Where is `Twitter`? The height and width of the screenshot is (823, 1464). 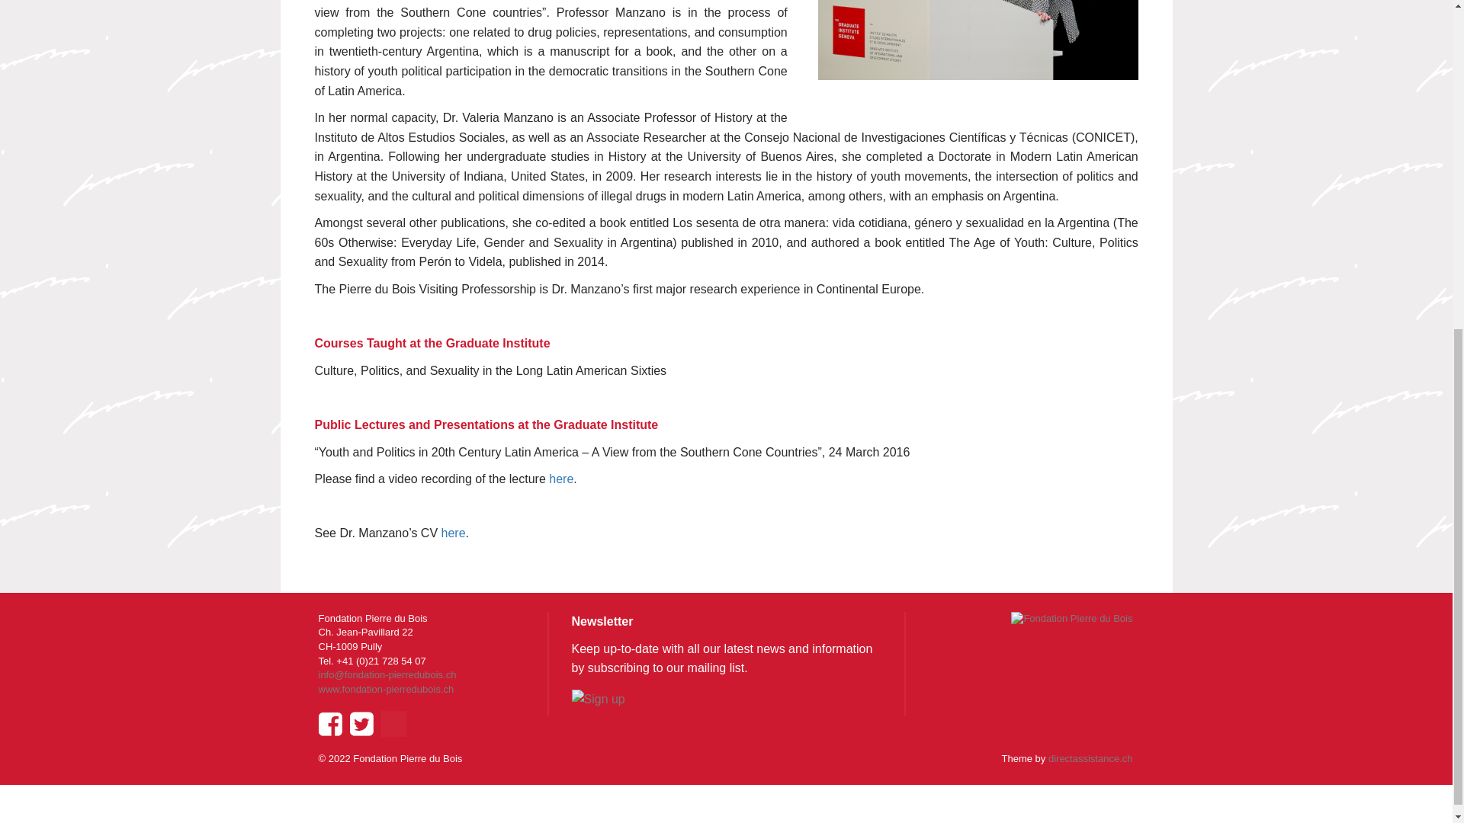 Twitter is located at coordinates (361, 724).